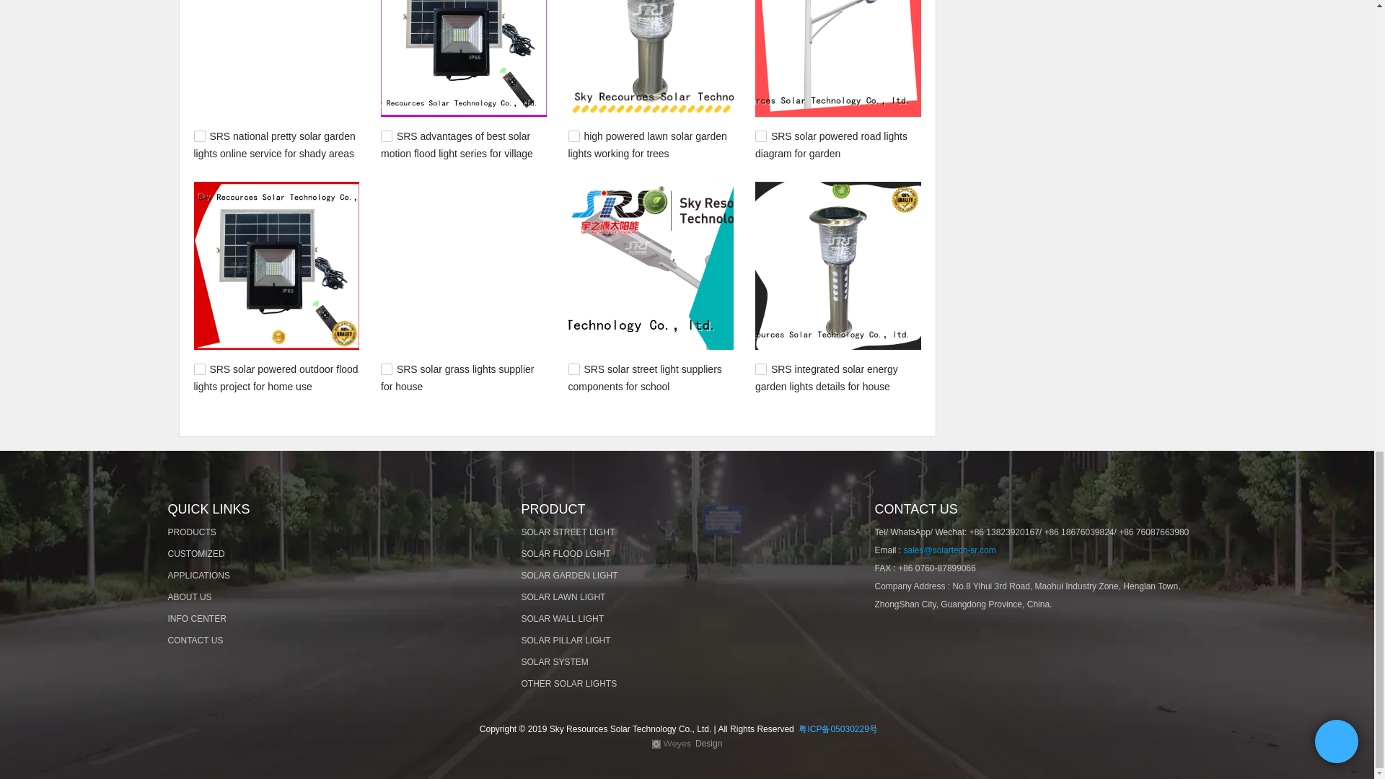  I want to click on 4473, so click(199, 136).